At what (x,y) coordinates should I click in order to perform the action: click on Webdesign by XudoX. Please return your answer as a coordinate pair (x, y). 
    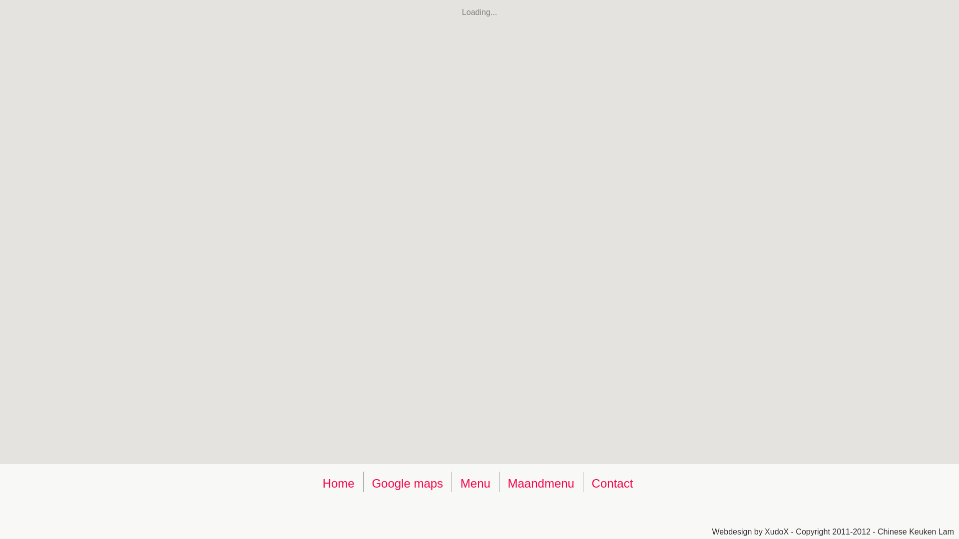
    Looking at the image, I should click on (751, 532).